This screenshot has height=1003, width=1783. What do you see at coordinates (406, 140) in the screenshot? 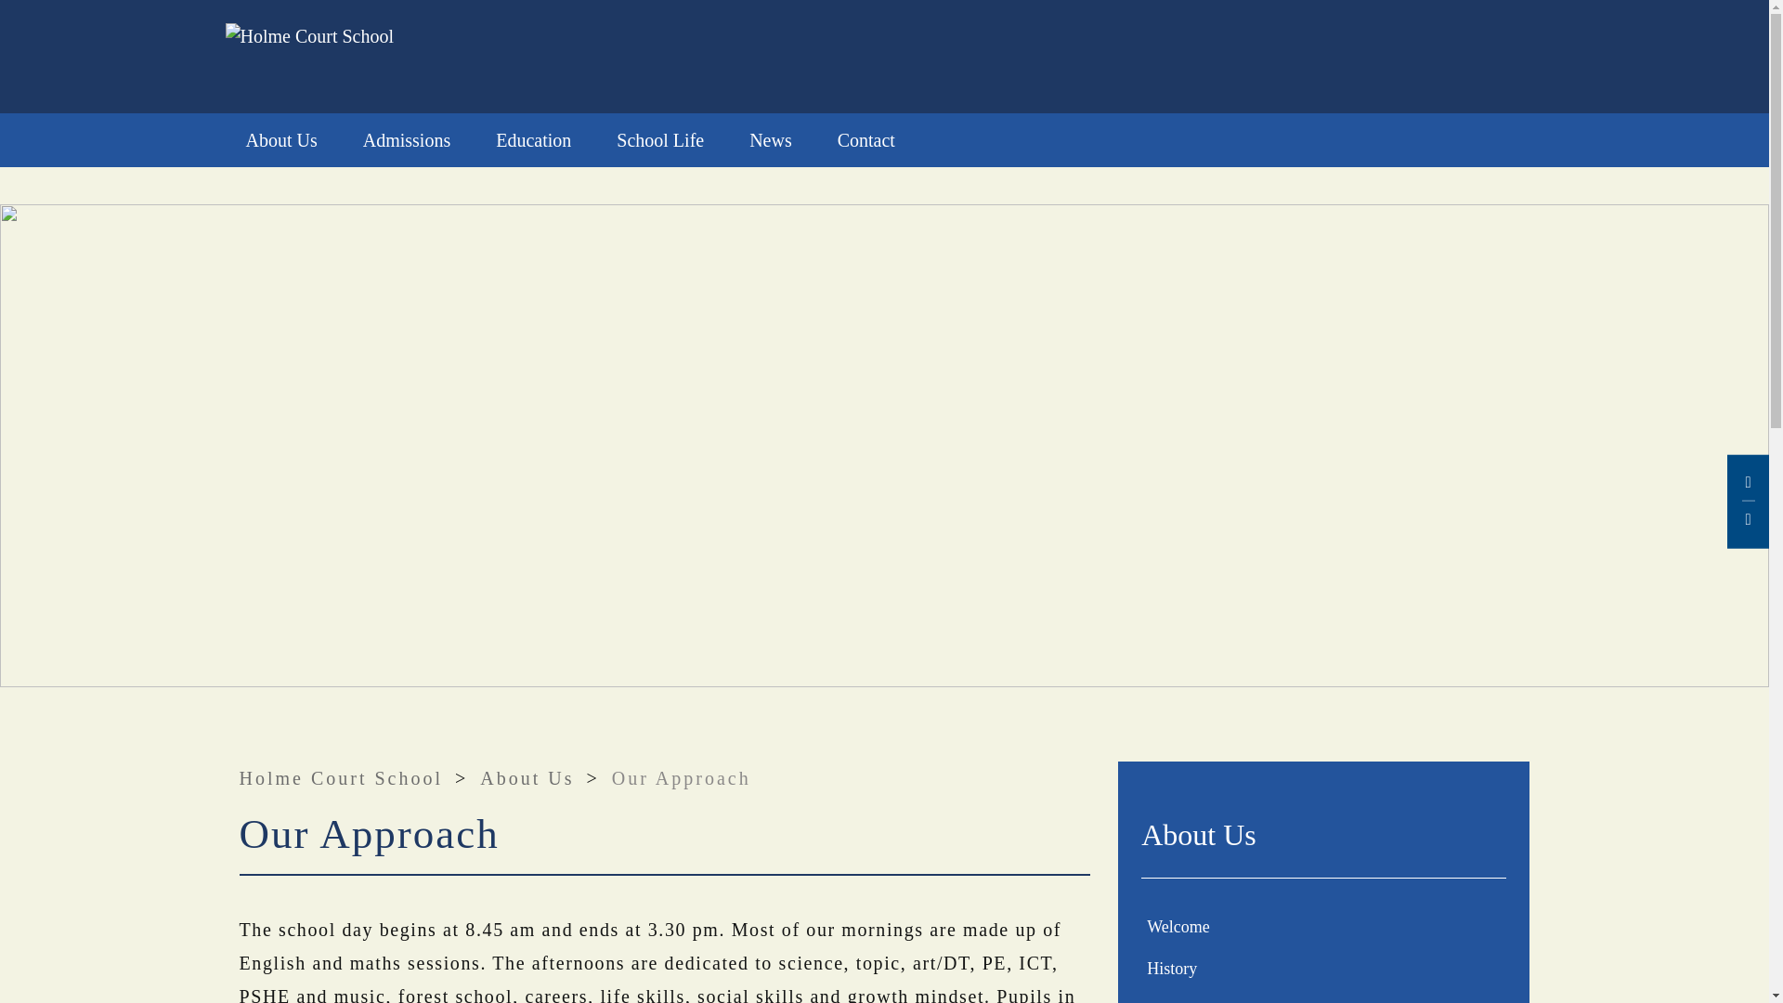
I see `Admissions` at bounding box center [406, 140].